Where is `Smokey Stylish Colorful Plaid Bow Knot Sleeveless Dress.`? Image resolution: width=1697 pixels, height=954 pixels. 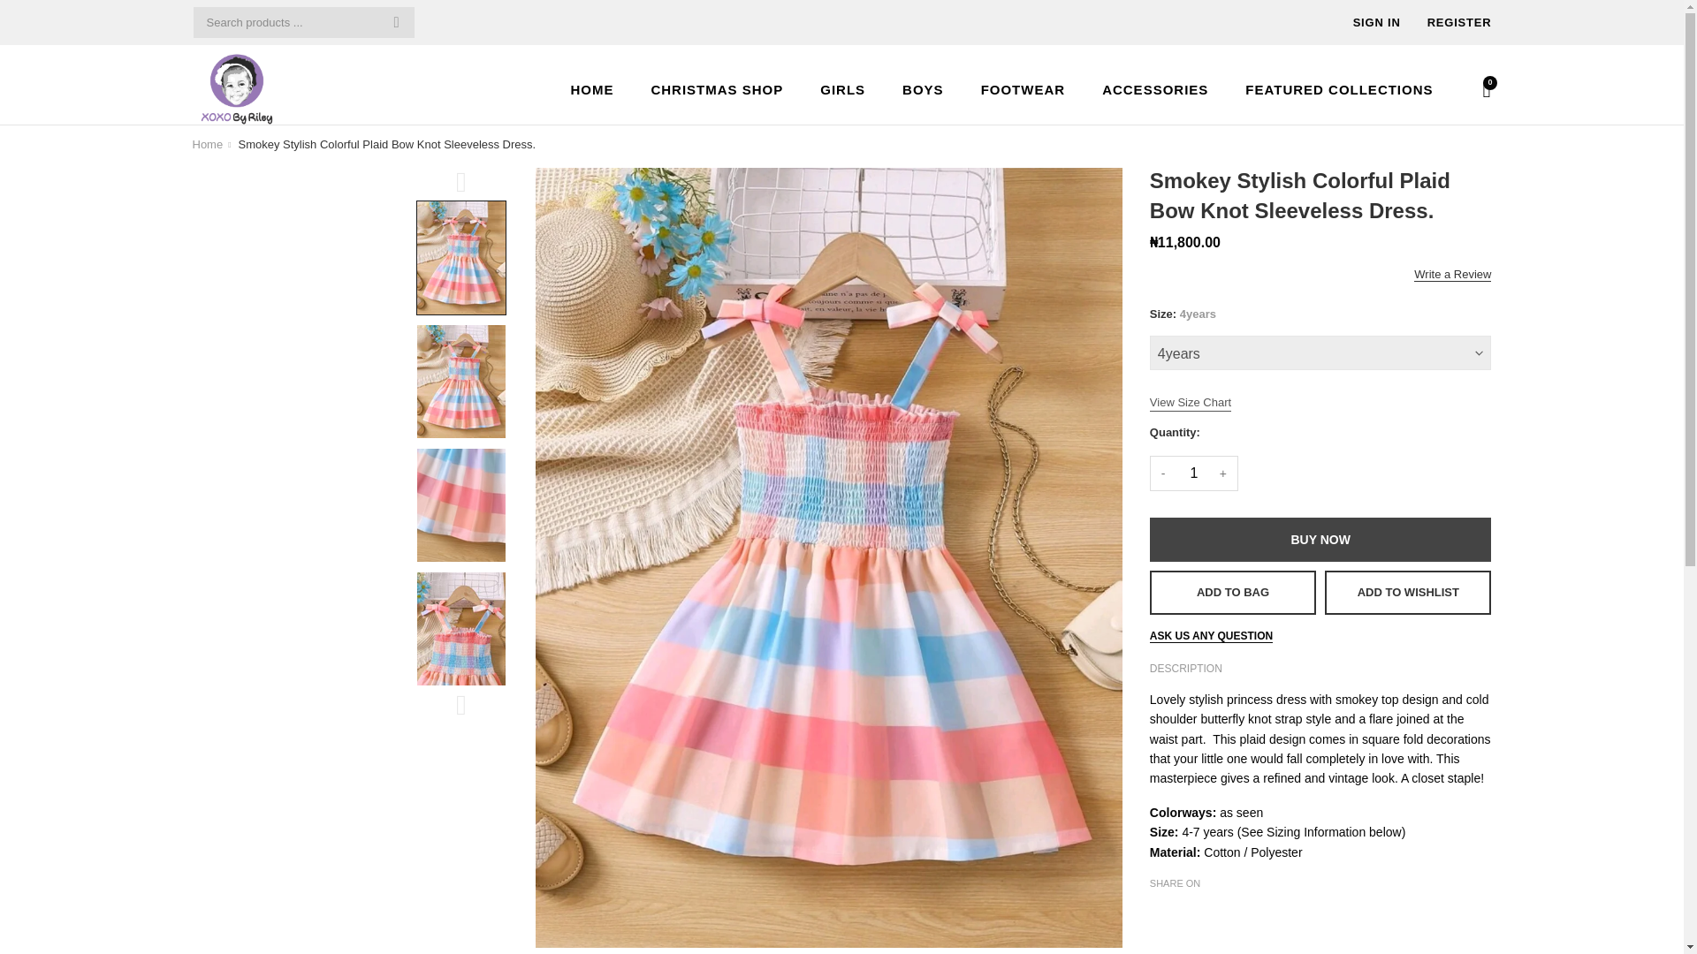 Smokey Stylish Colorful Plaid Bow Knot Sleeveless Dress. is located at coordinates (386, 145).